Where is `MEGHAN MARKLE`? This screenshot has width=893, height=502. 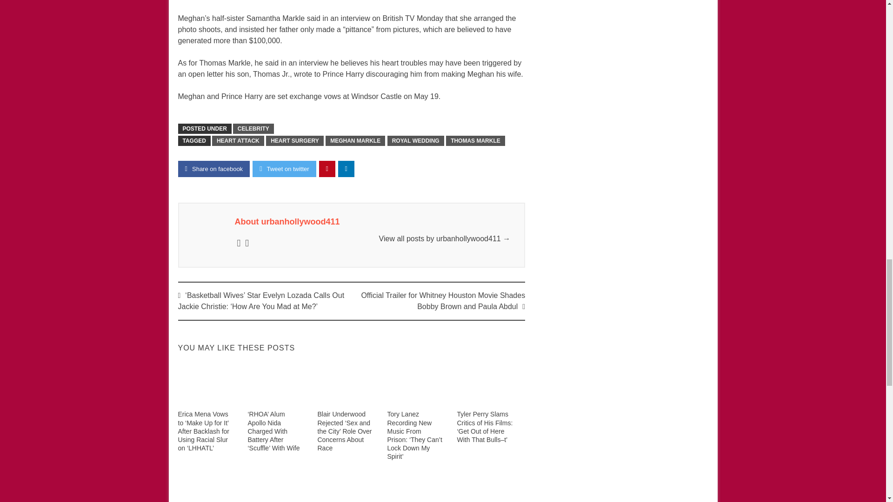
MEGHAN MARKLE is located at coordinates (355, 140).